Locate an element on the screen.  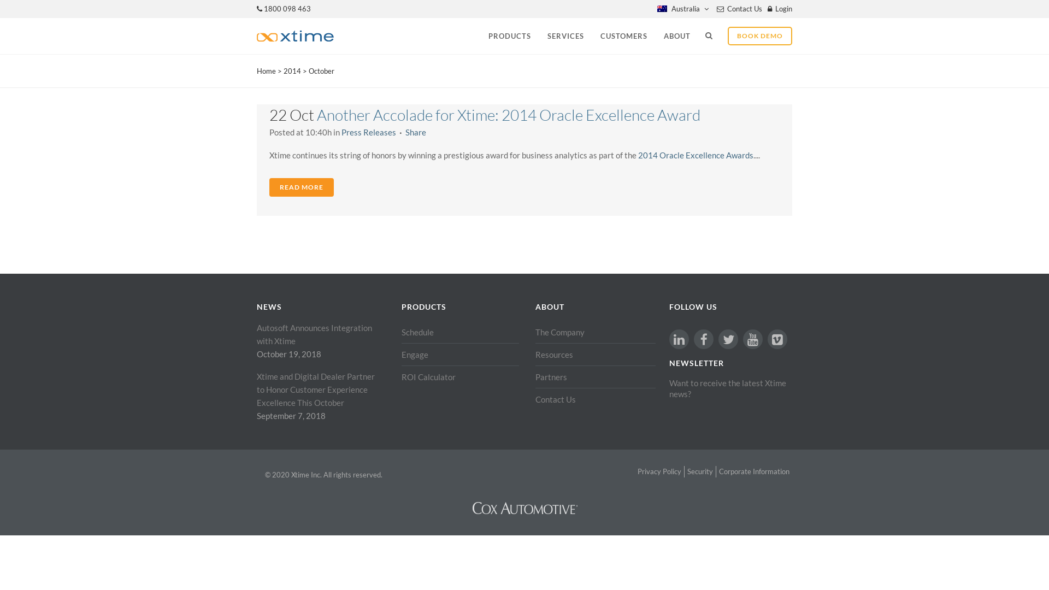
2014 Oracle Excellence Awards is located at coordinates (696, 155).